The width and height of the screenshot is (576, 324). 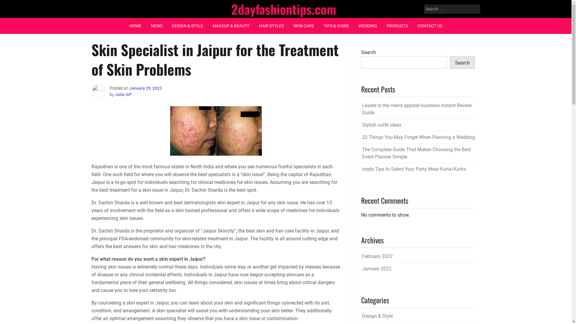 What do you see at coordinates (12, 5) in the screenshot?
I see `Search` at bounding box center [12, 5].